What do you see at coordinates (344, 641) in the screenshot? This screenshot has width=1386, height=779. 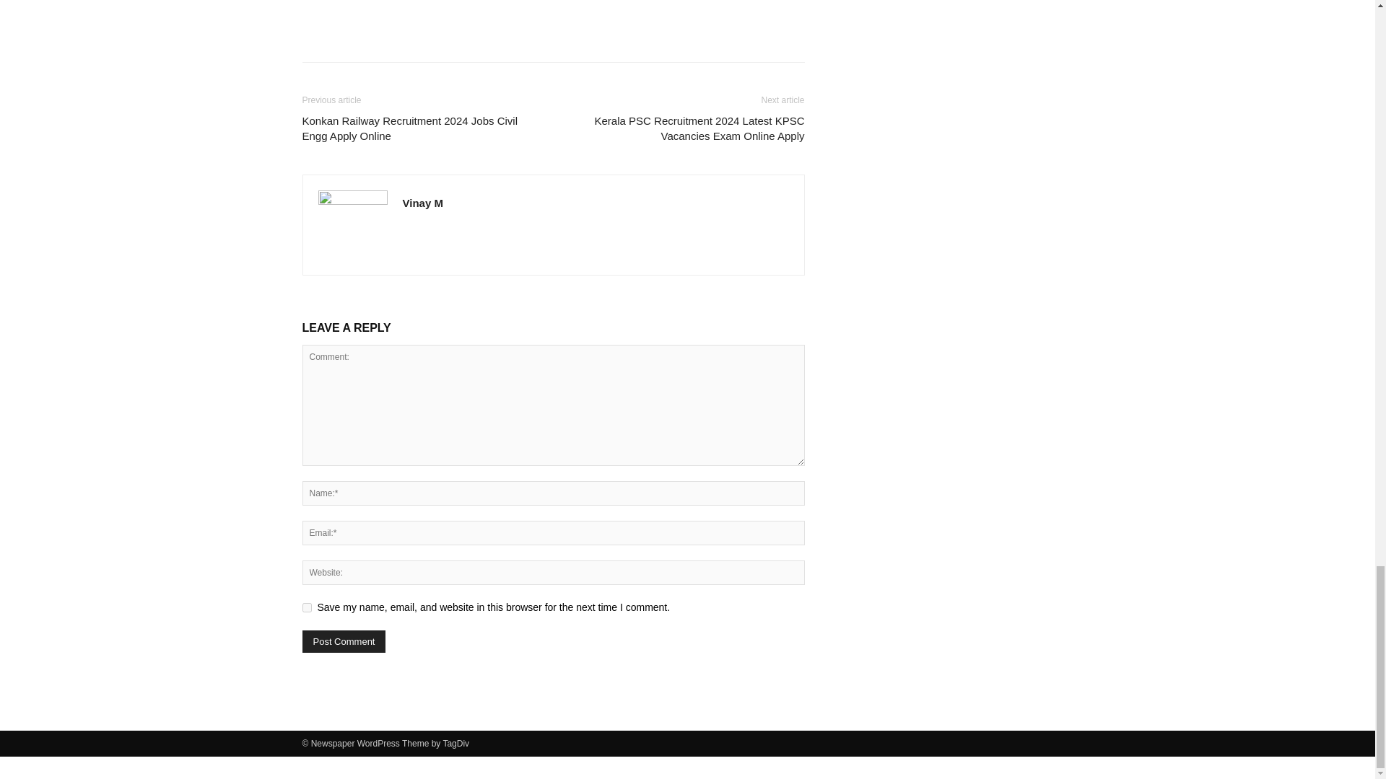 I see `Post Comment` at bounding box center [344, 641].